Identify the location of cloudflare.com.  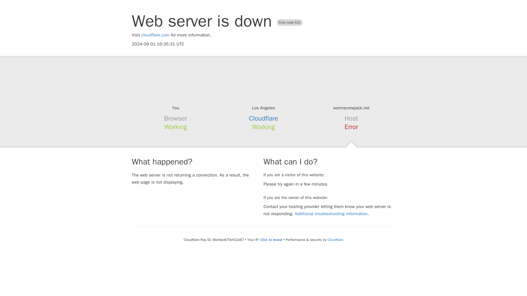
(155, 35).